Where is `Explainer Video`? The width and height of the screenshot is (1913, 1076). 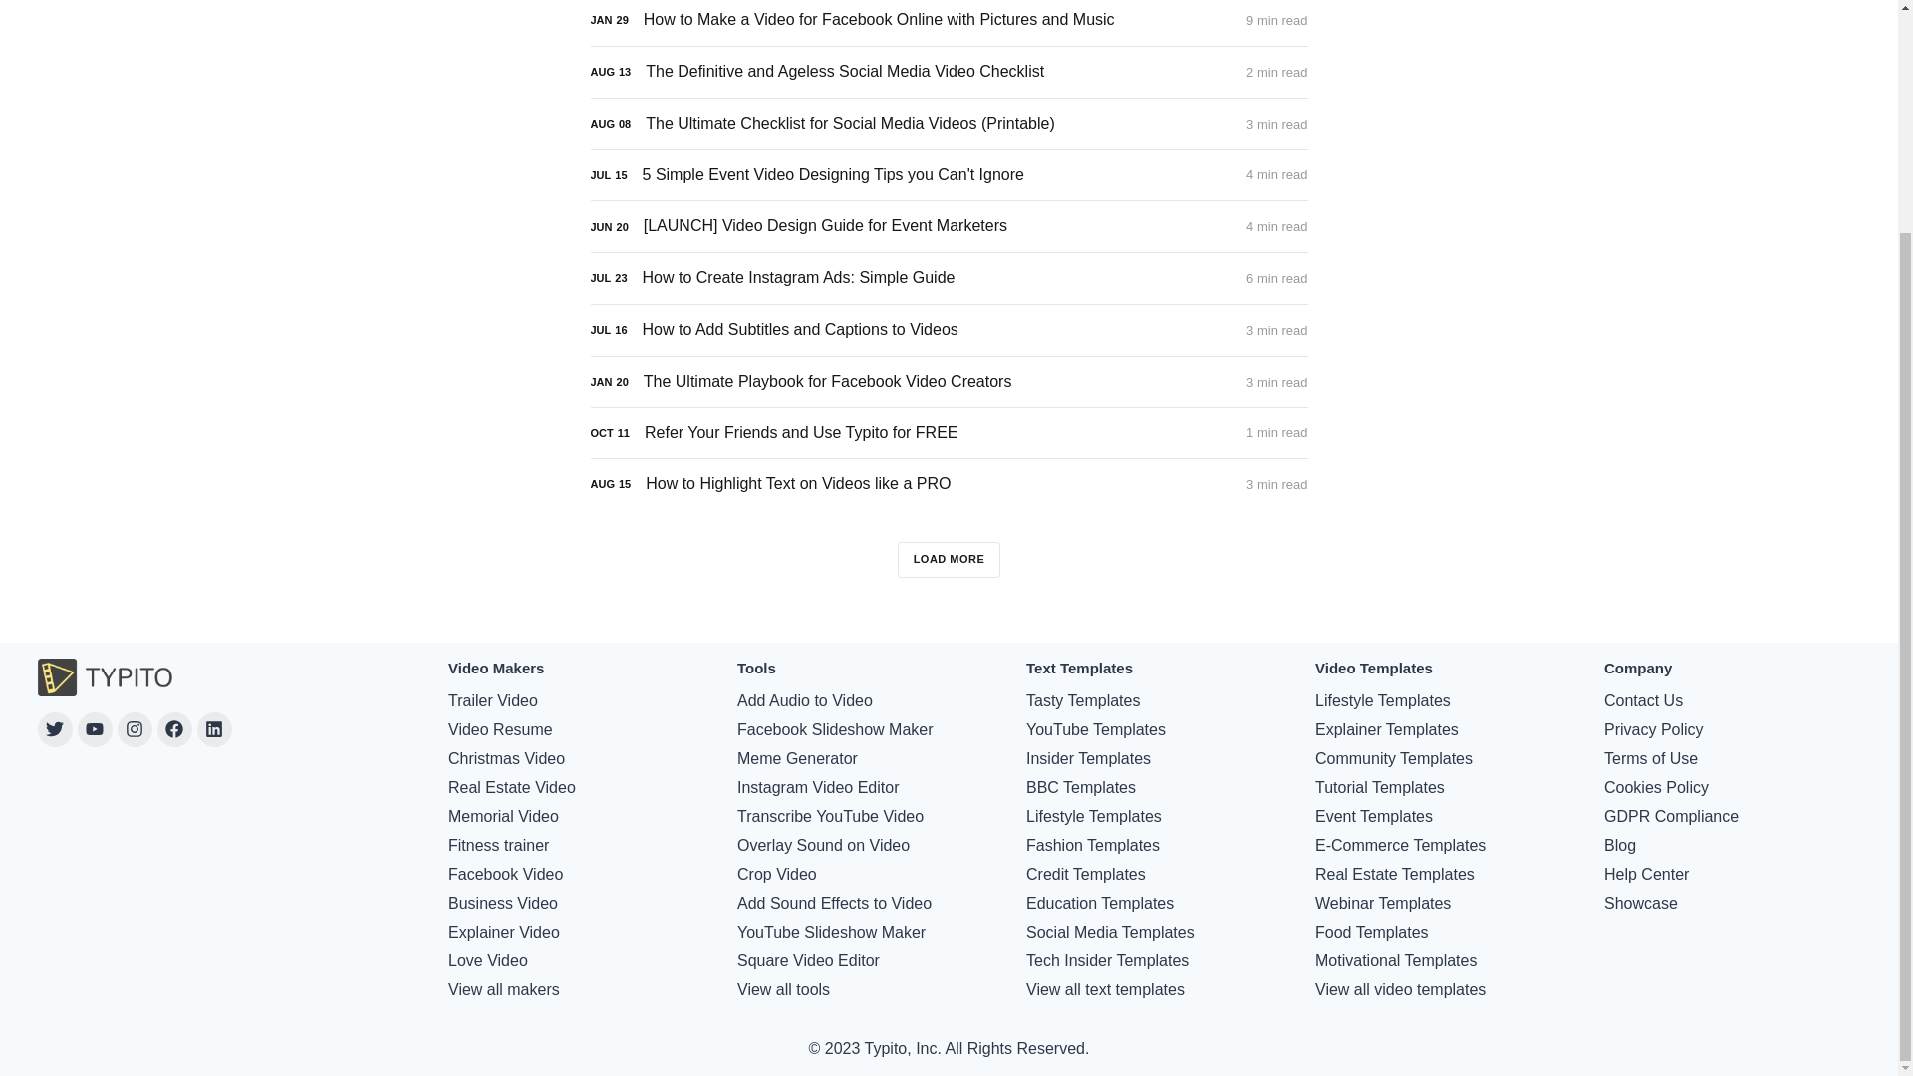
Explainer Video is located at coordinates (504, 933).